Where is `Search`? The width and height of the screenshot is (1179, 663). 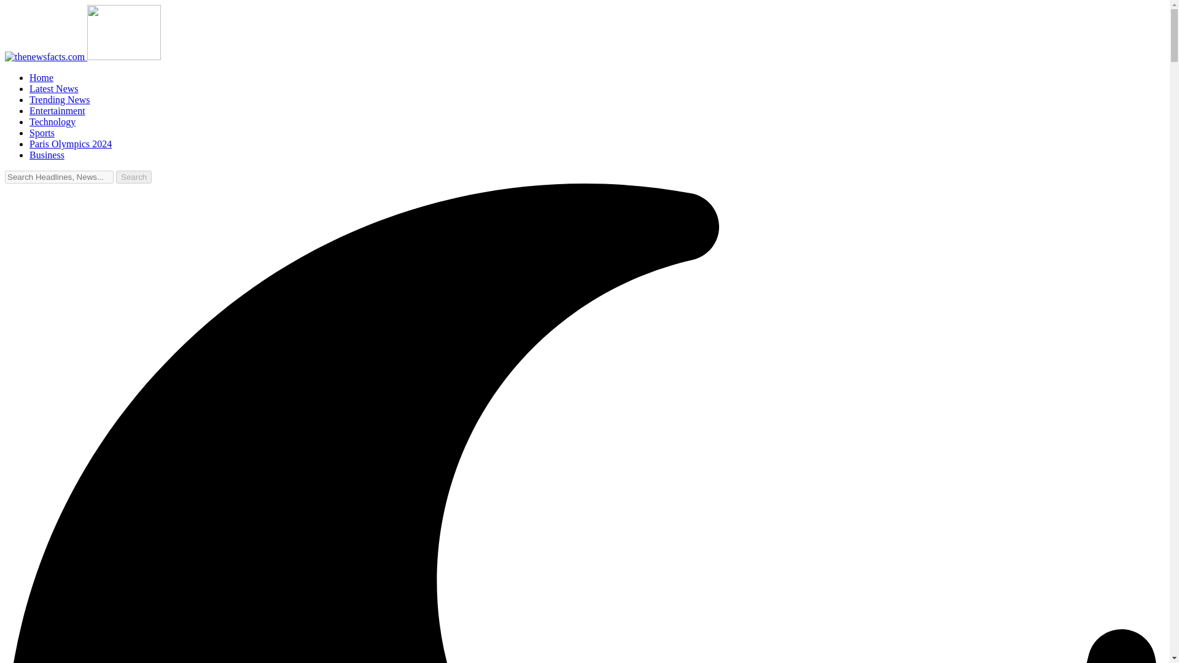
Search is located at coordinates (134, 177).